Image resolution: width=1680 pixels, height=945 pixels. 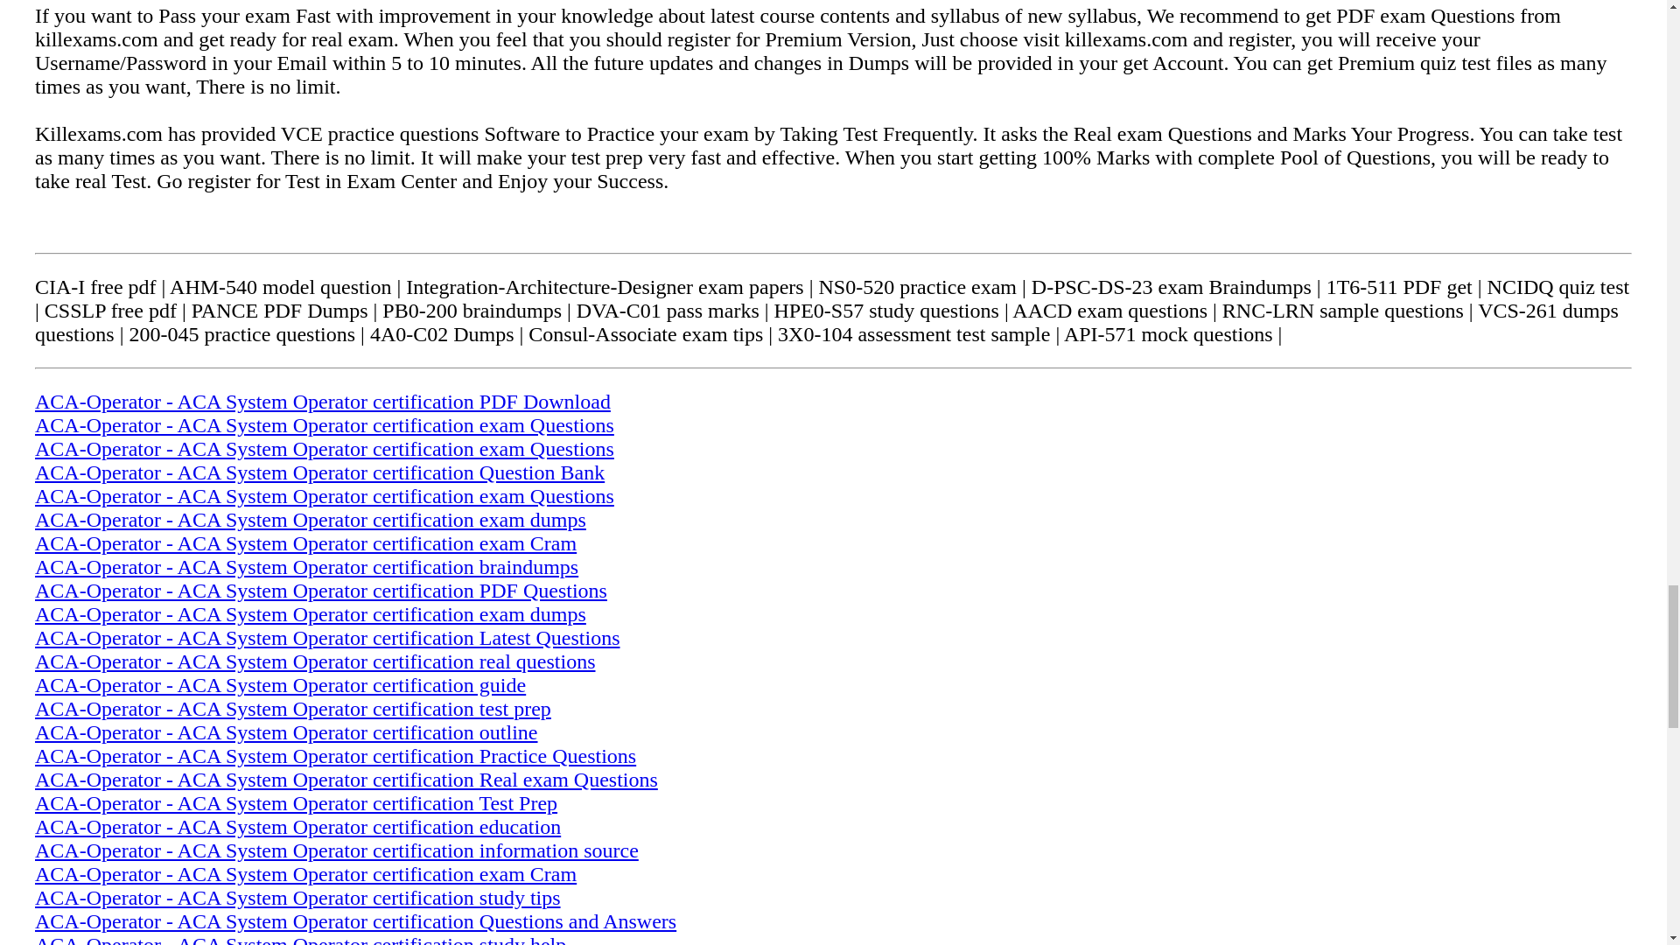 What do you see at coordinates (301, 940) in the screenshot?
I see `ACA-Operator - ACA System Operator certification study help` at bounding box center [301, 940].